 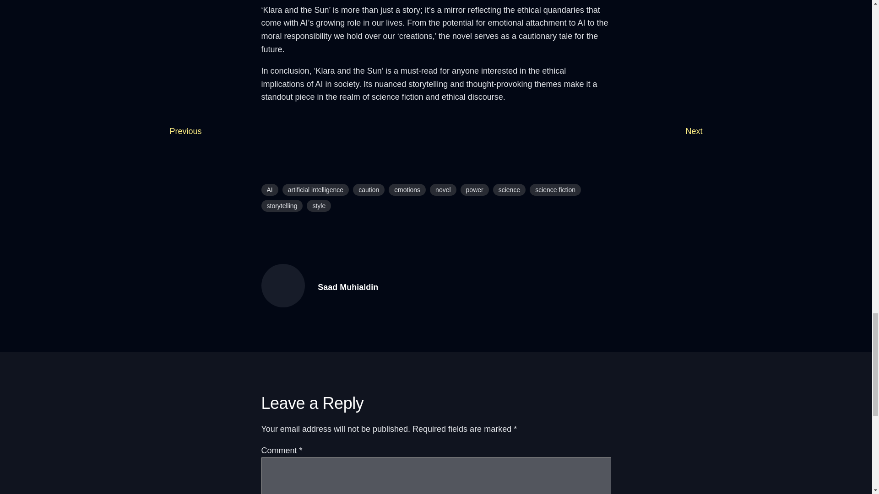 What do you see at coordinates (694, 131) in the screenshot?
I see `Next` at bounding box center [694, 131].